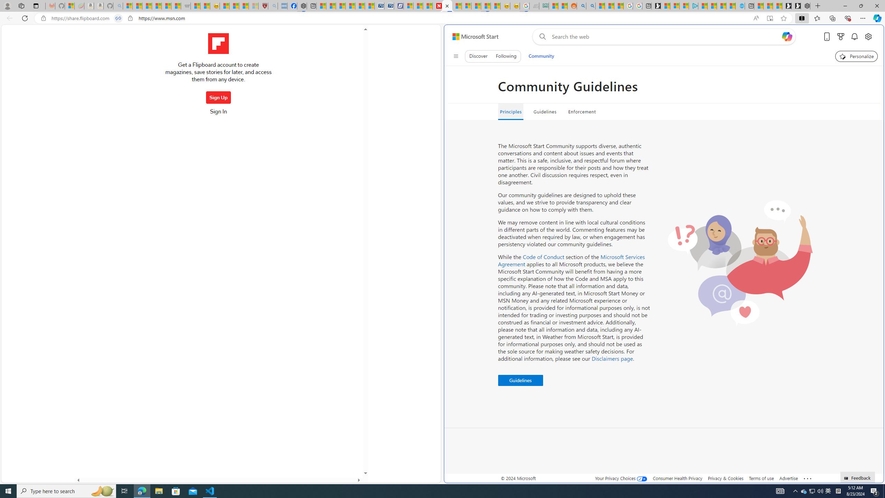 This screenshot has width=885, height=498. What do you see at coordinates (621, 478) in the screenshot?
I see `Your Privacy Choices` at bounding box center [621, 478].